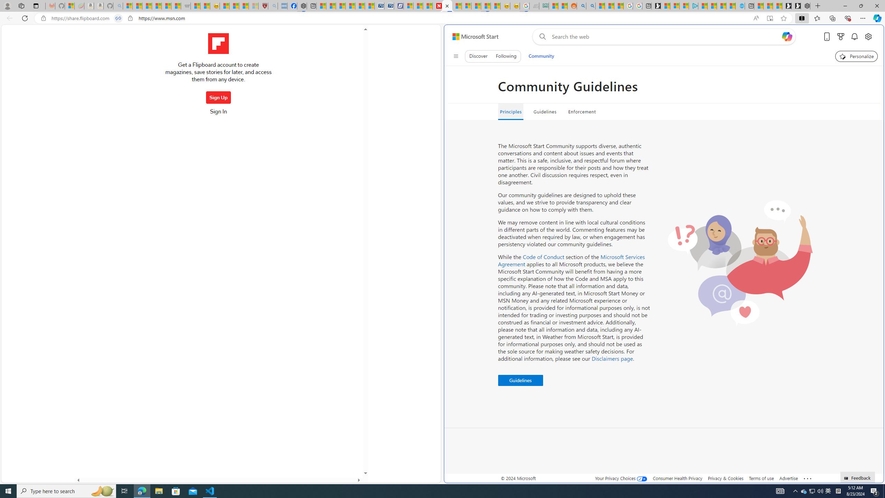 This screenshot has width=885, height=498. What do you see at coordinates (621, 478) in the screenshot?
I see `Your Privacy Choices` at bounding box center [621, 478].